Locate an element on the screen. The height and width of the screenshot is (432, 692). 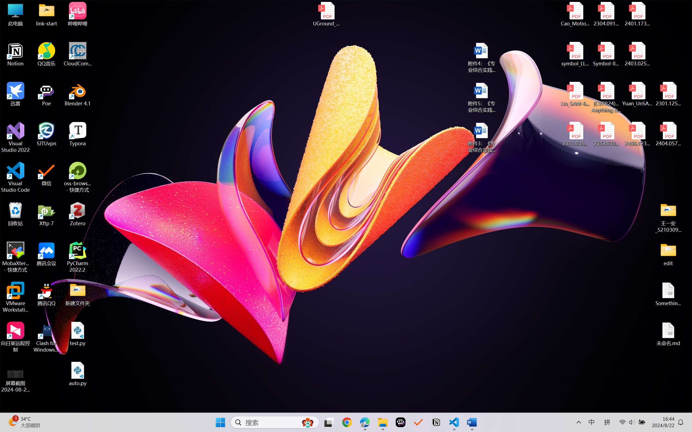
auto.py is located at coordinates (78, 374).